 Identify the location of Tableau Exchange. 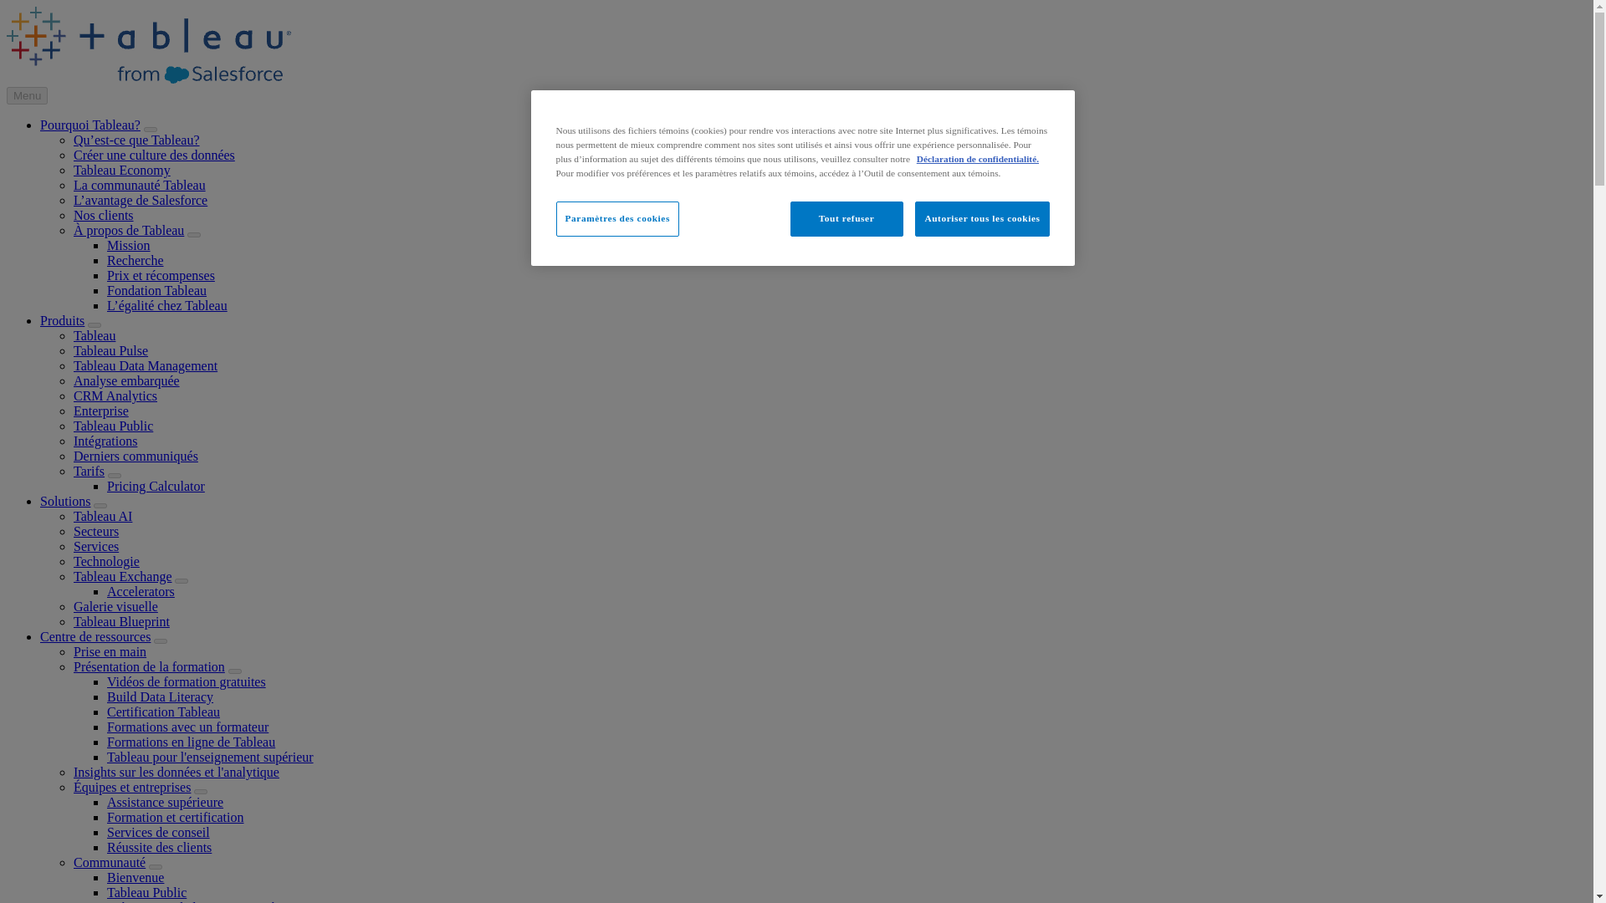
(122, 576).